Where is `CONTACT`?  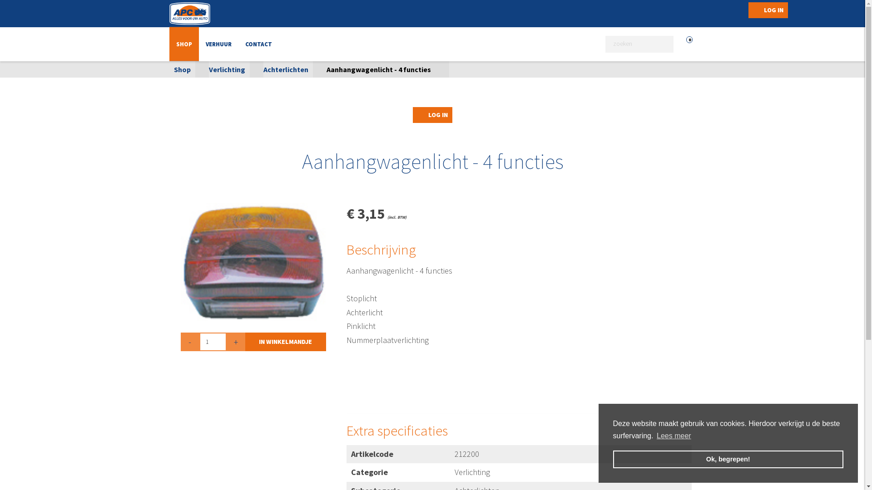
CONTACT is located at coordinates (258, 44).